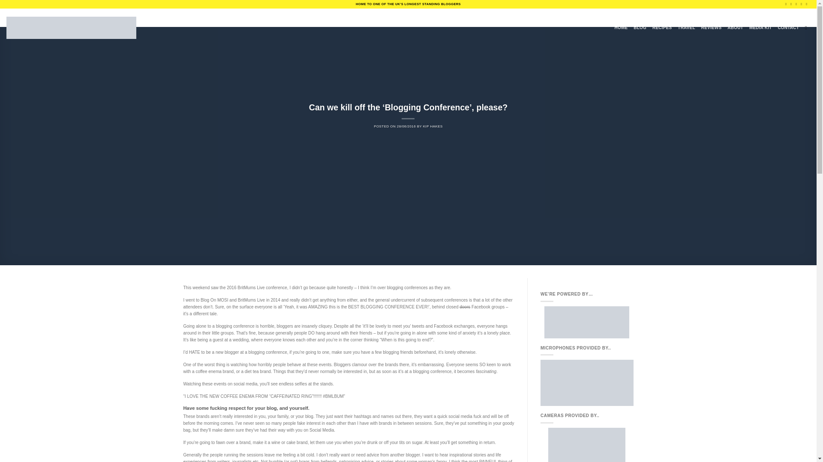 This screenshot has width=823, height=462. I want to click on MEDIA KIT, so click(760, 28).